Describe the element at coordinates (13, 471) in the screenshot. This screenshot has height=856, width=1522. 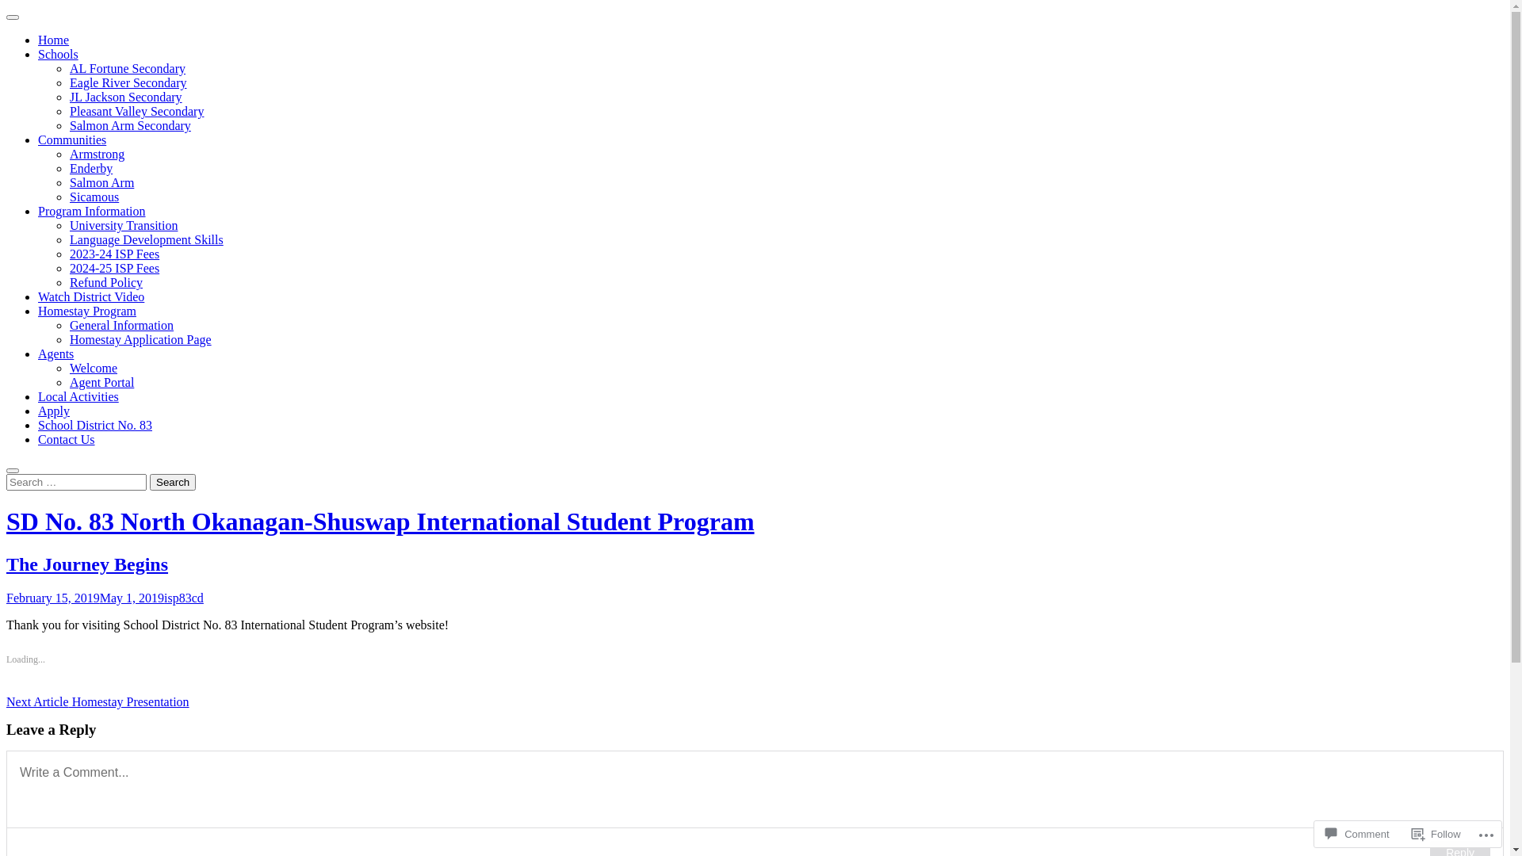
I see `Search` at that location.